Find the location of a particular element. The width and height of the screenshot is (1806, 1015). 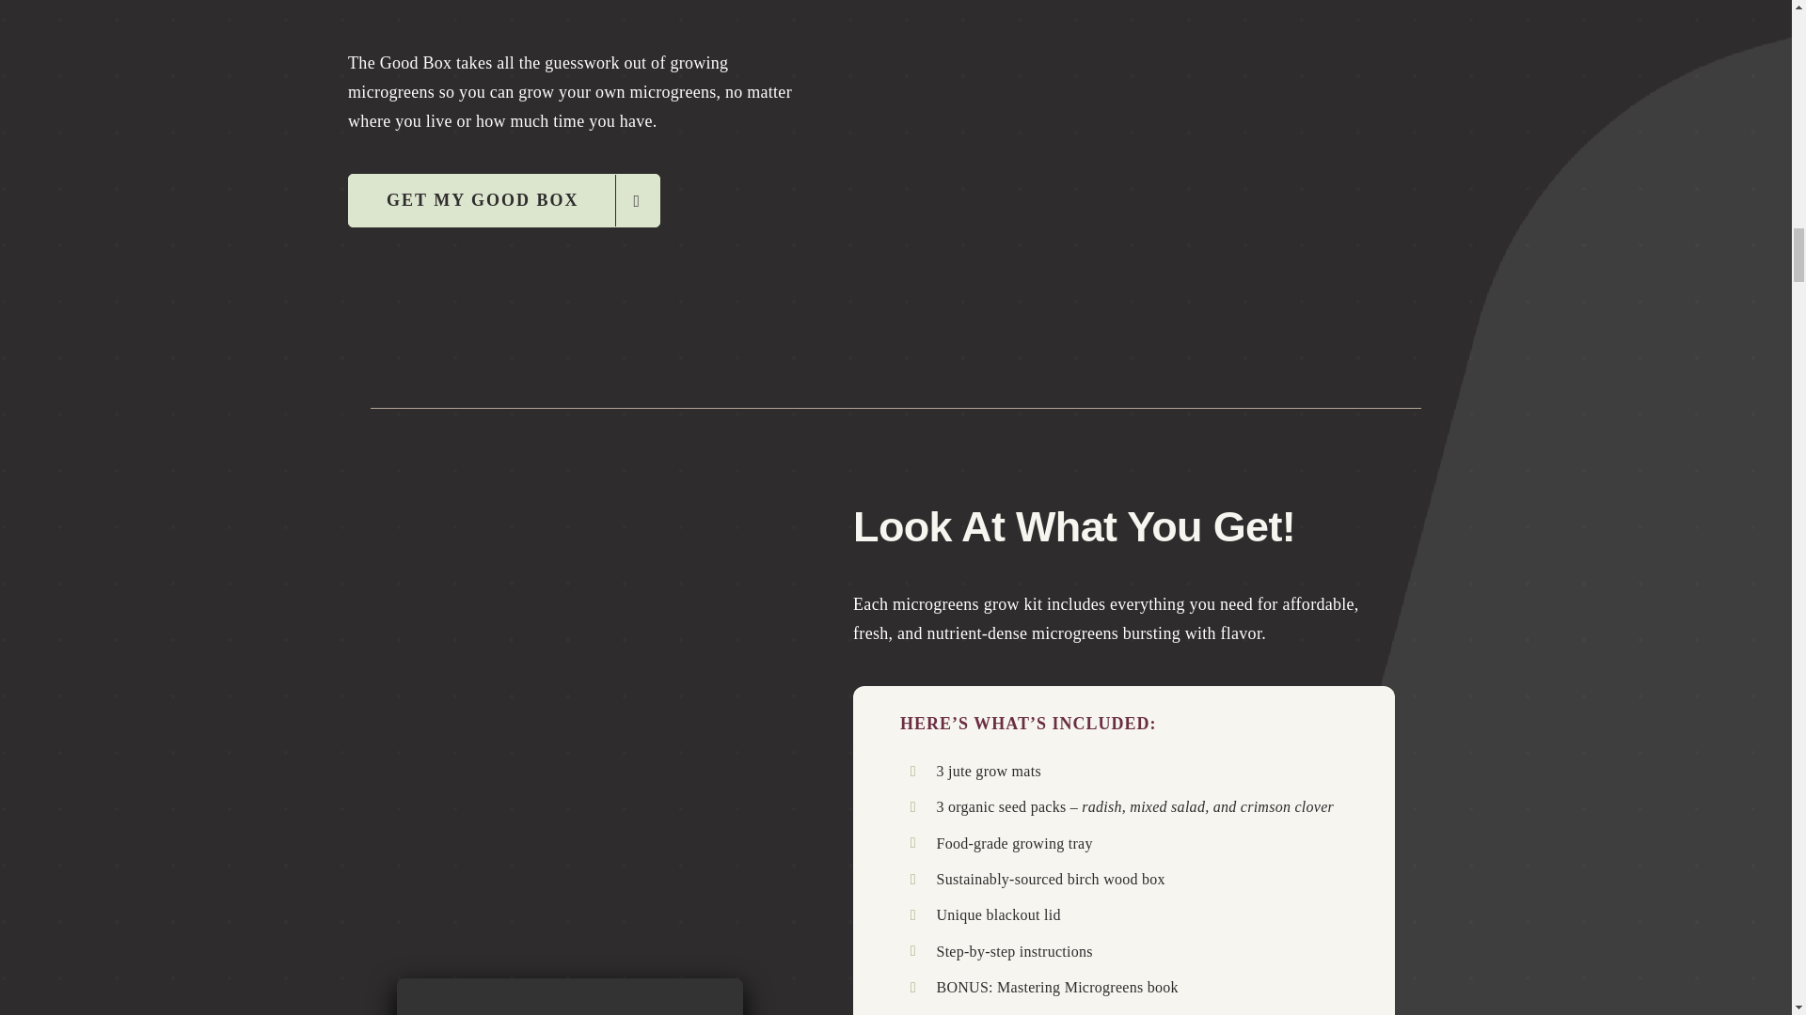

GET MY GOOD BOX is located at coordinates (504, 199).